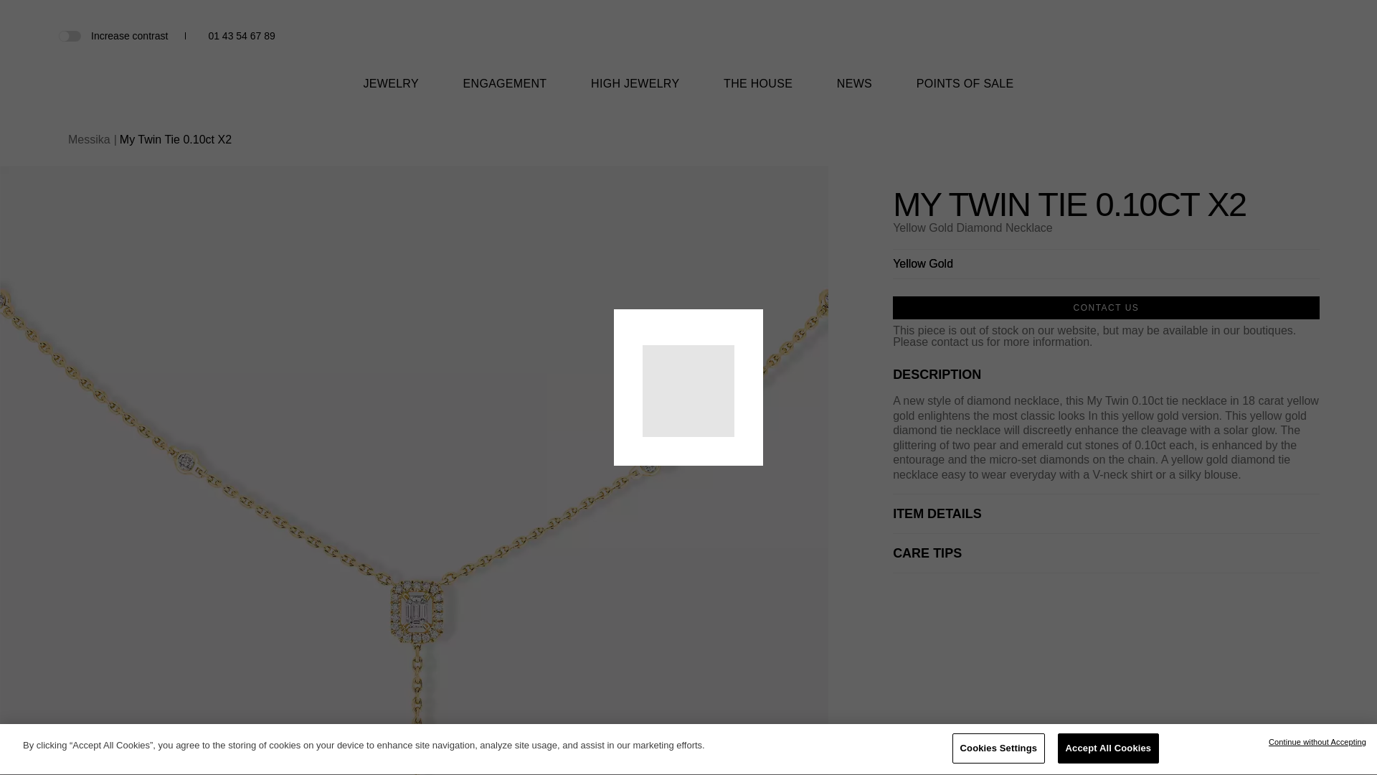 This screenshot has height=775, width=1377. Describe the element at coordinates (69, 35) in the screenshot. I see `on` at that location.